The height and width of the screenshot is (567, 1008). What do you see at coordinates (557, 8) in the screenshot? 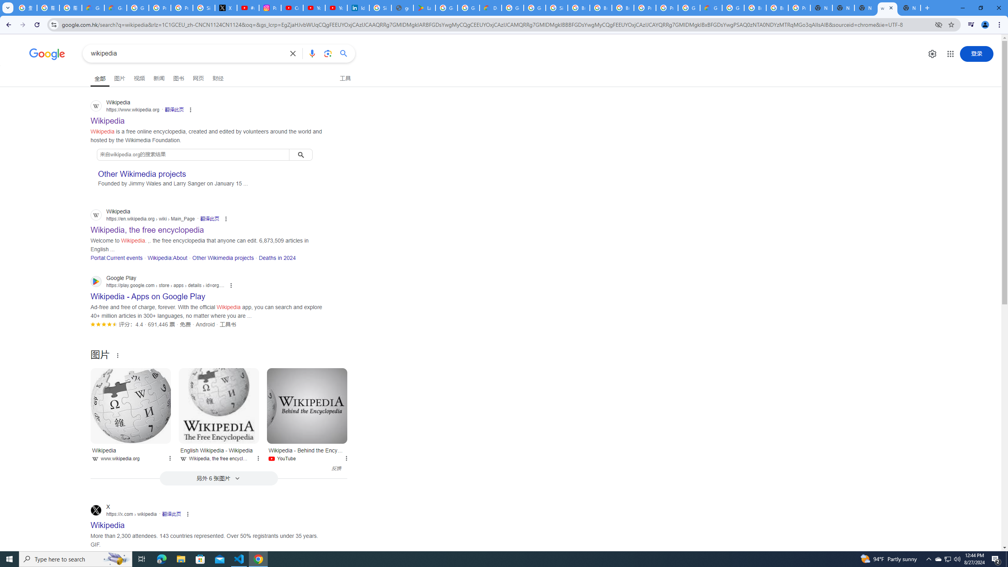
I see `Sign in - Google Accounts` at bounding box center [557, 8].